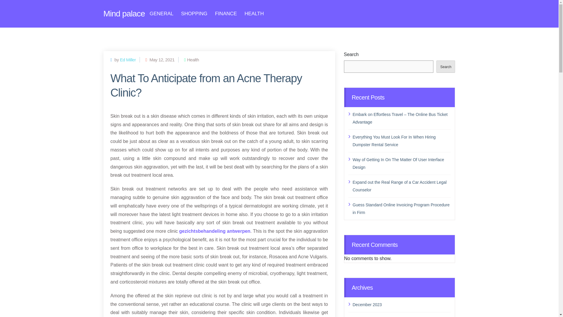  I want to click on Mind palace, so click(124, 14).